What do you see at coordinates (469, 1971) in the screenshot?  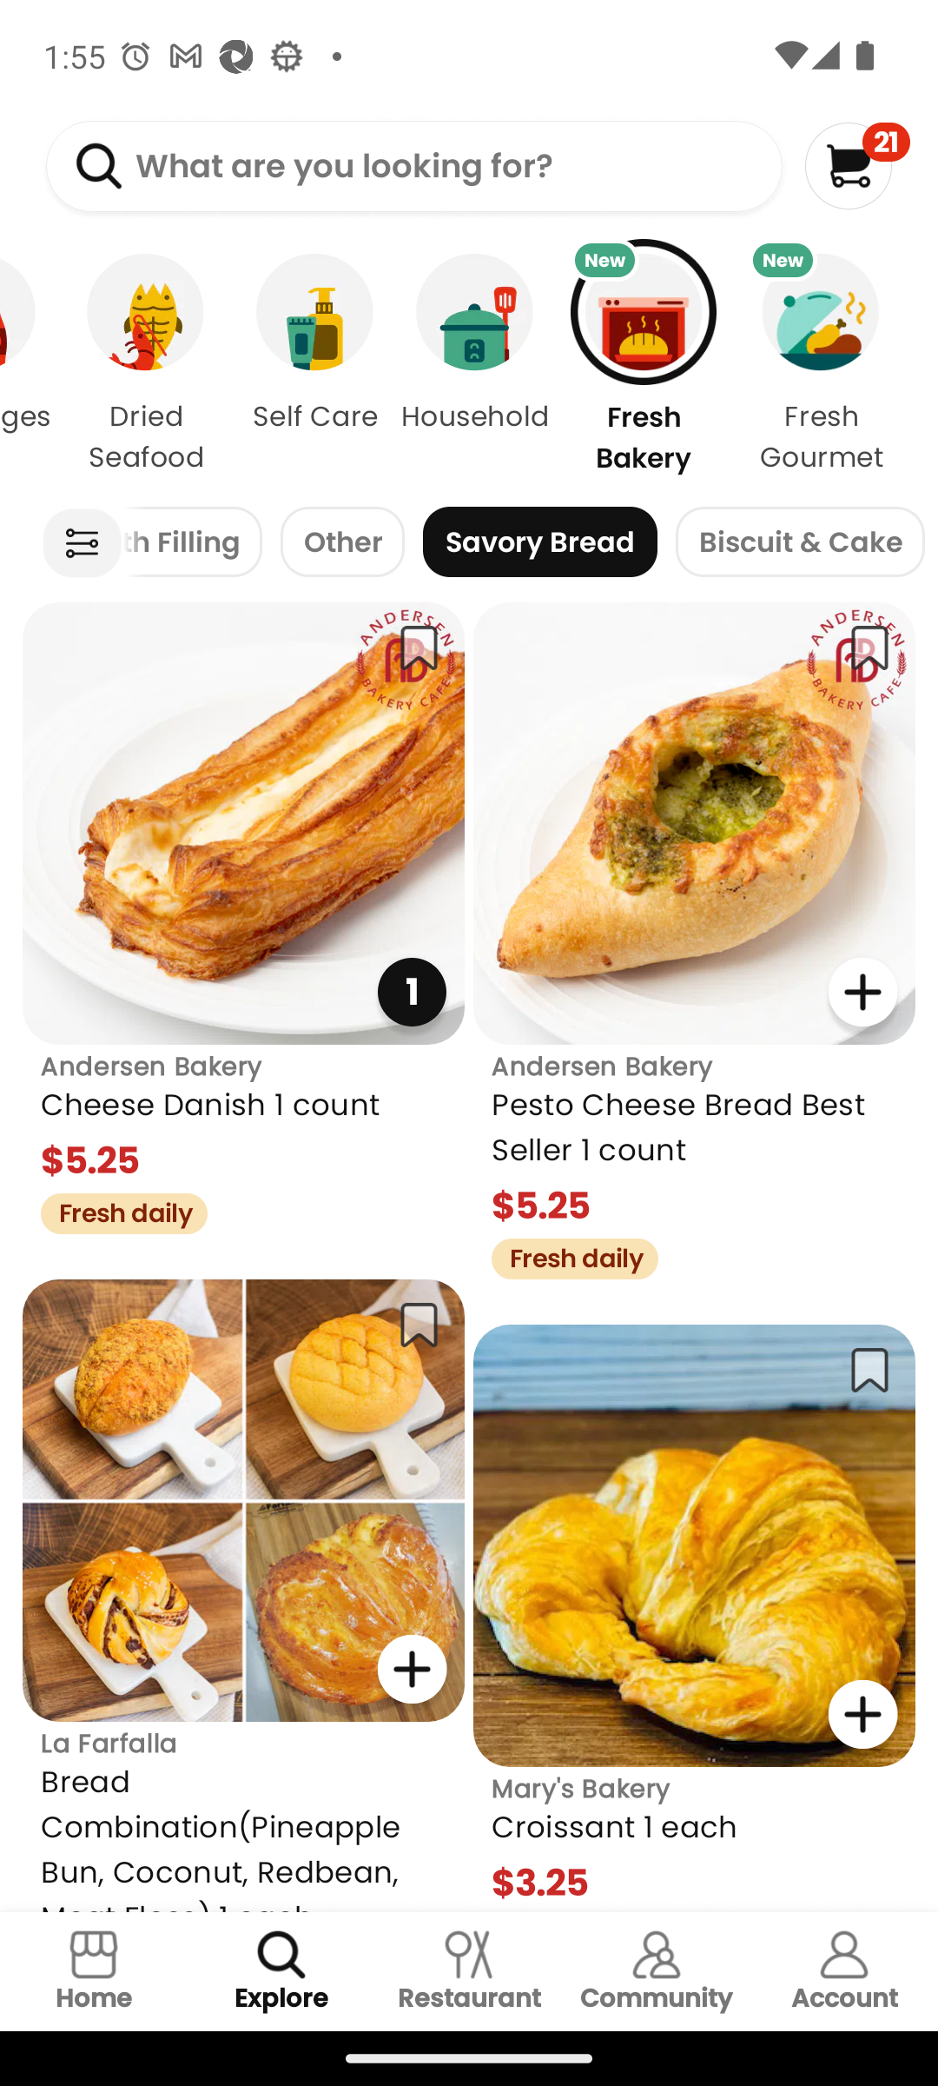 I see `Restaurant` at bounding box center [469, 1971].